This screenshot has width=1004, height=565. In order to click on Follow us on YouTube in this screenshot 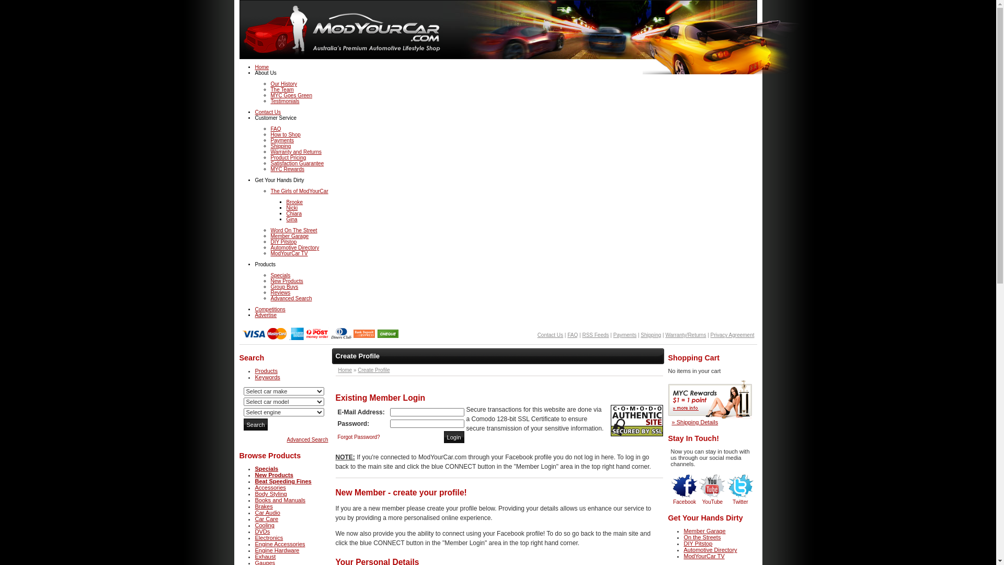, I will do `click(712, 486)`.